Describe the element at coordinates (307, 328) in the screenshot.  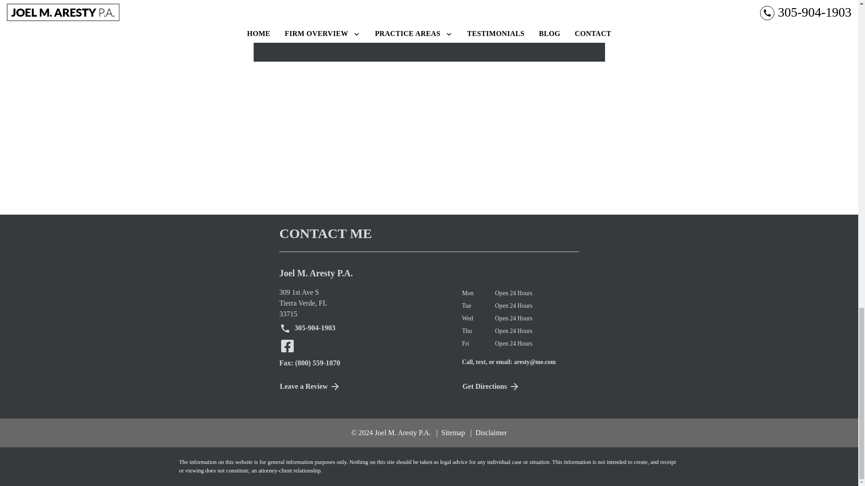
I see `SUBMIT` at that location.